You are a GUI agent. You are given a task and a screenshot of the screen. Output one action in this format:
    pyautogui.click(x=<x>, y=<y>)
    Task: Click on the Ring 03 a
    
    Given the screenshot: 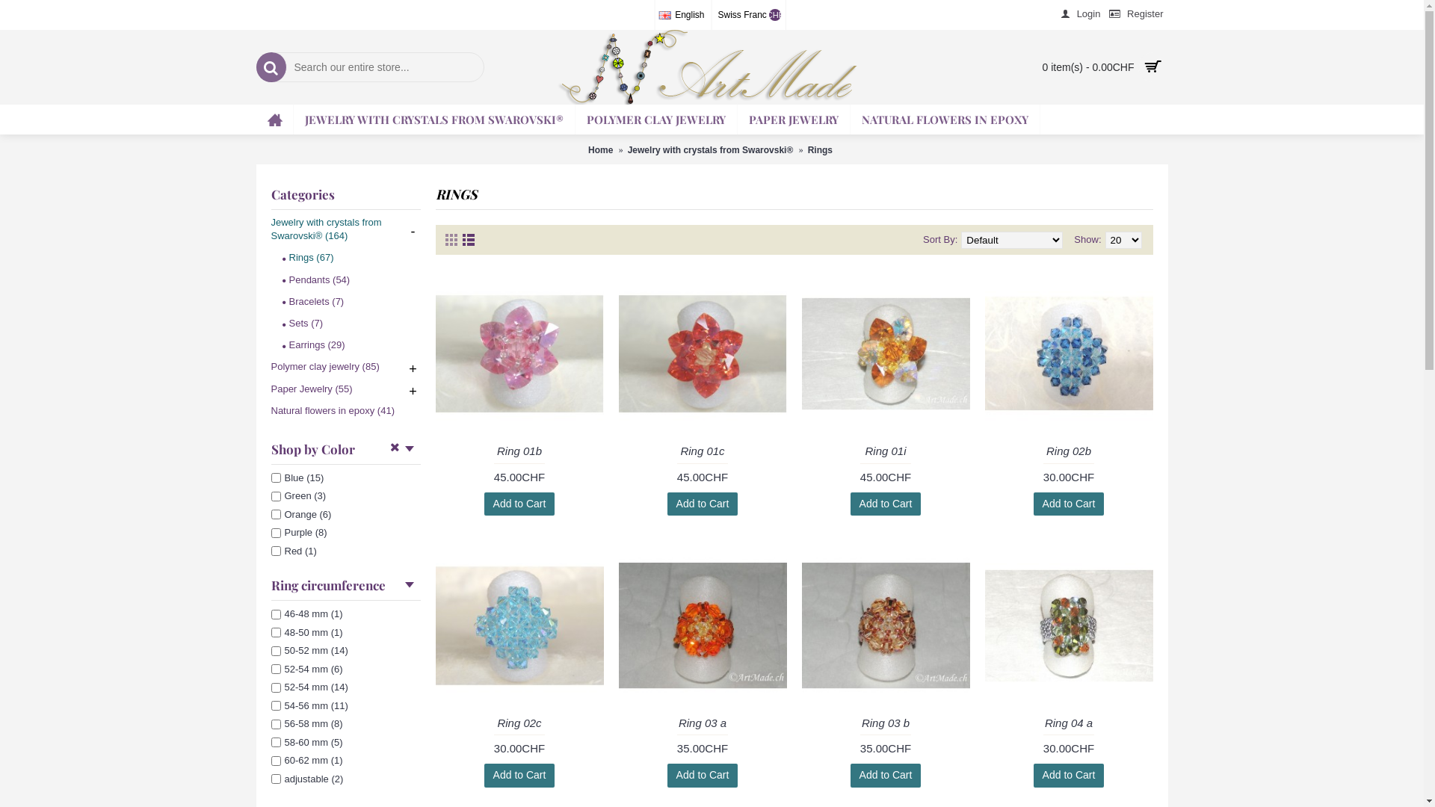 What is the action you would take?
    pyautogui.click(x=703, y=626)
    